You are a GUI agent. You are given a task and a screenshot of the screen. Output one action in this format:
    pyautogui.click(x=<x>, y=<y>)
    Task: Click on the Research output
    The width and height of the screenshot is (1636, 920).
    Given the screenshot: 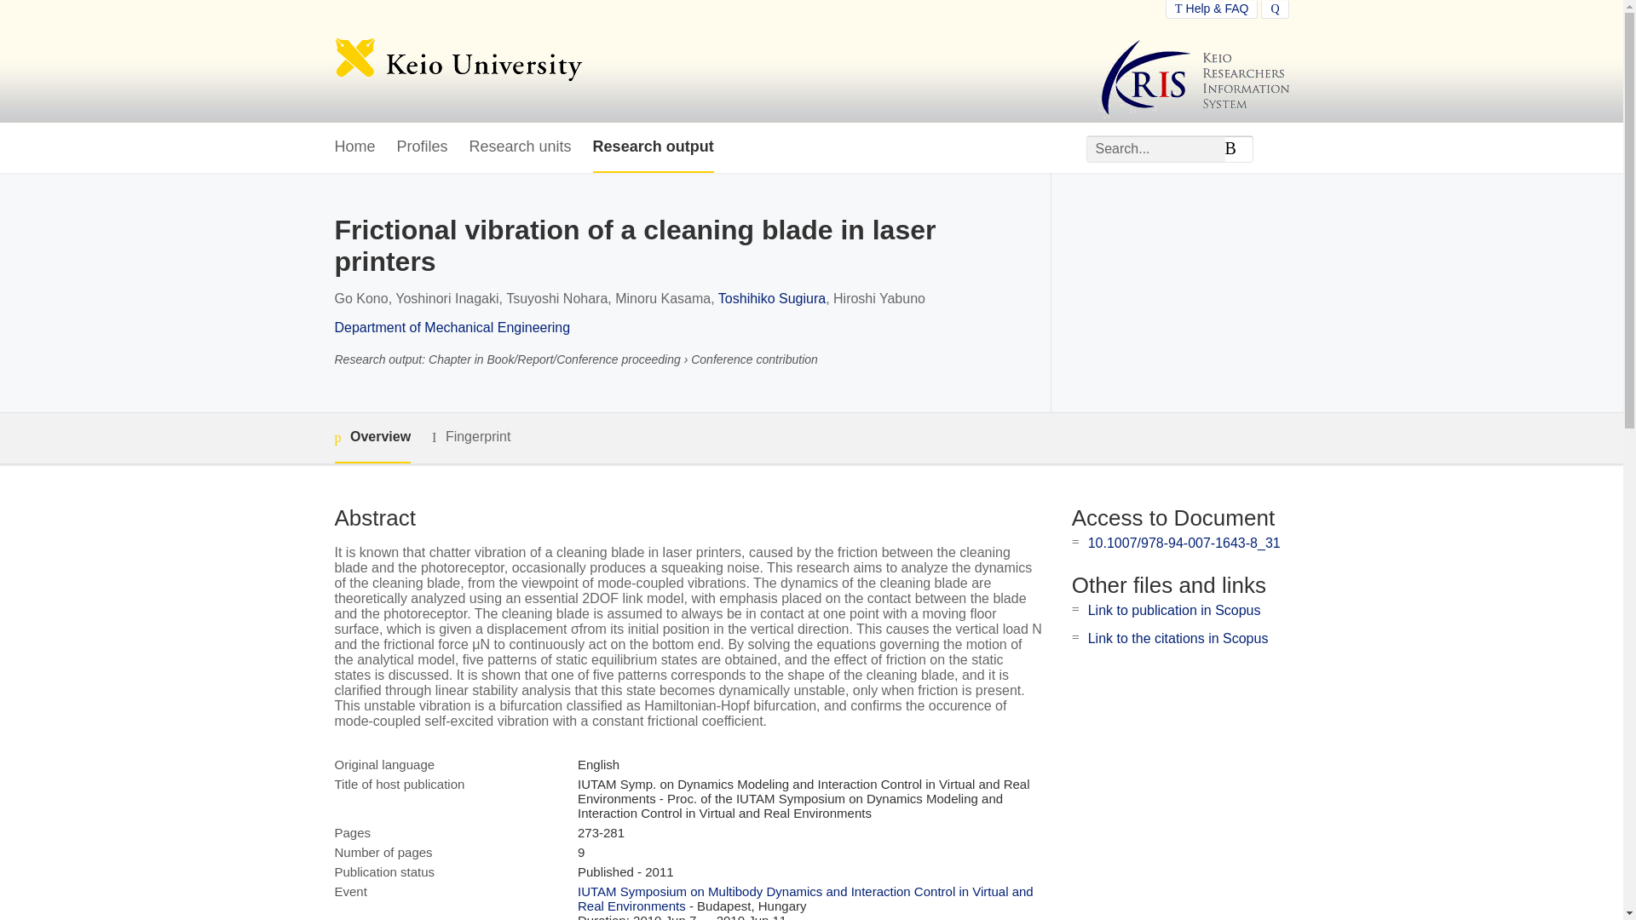 What is the action you would take?
    pyautogui.click(x=653, y=147)
    